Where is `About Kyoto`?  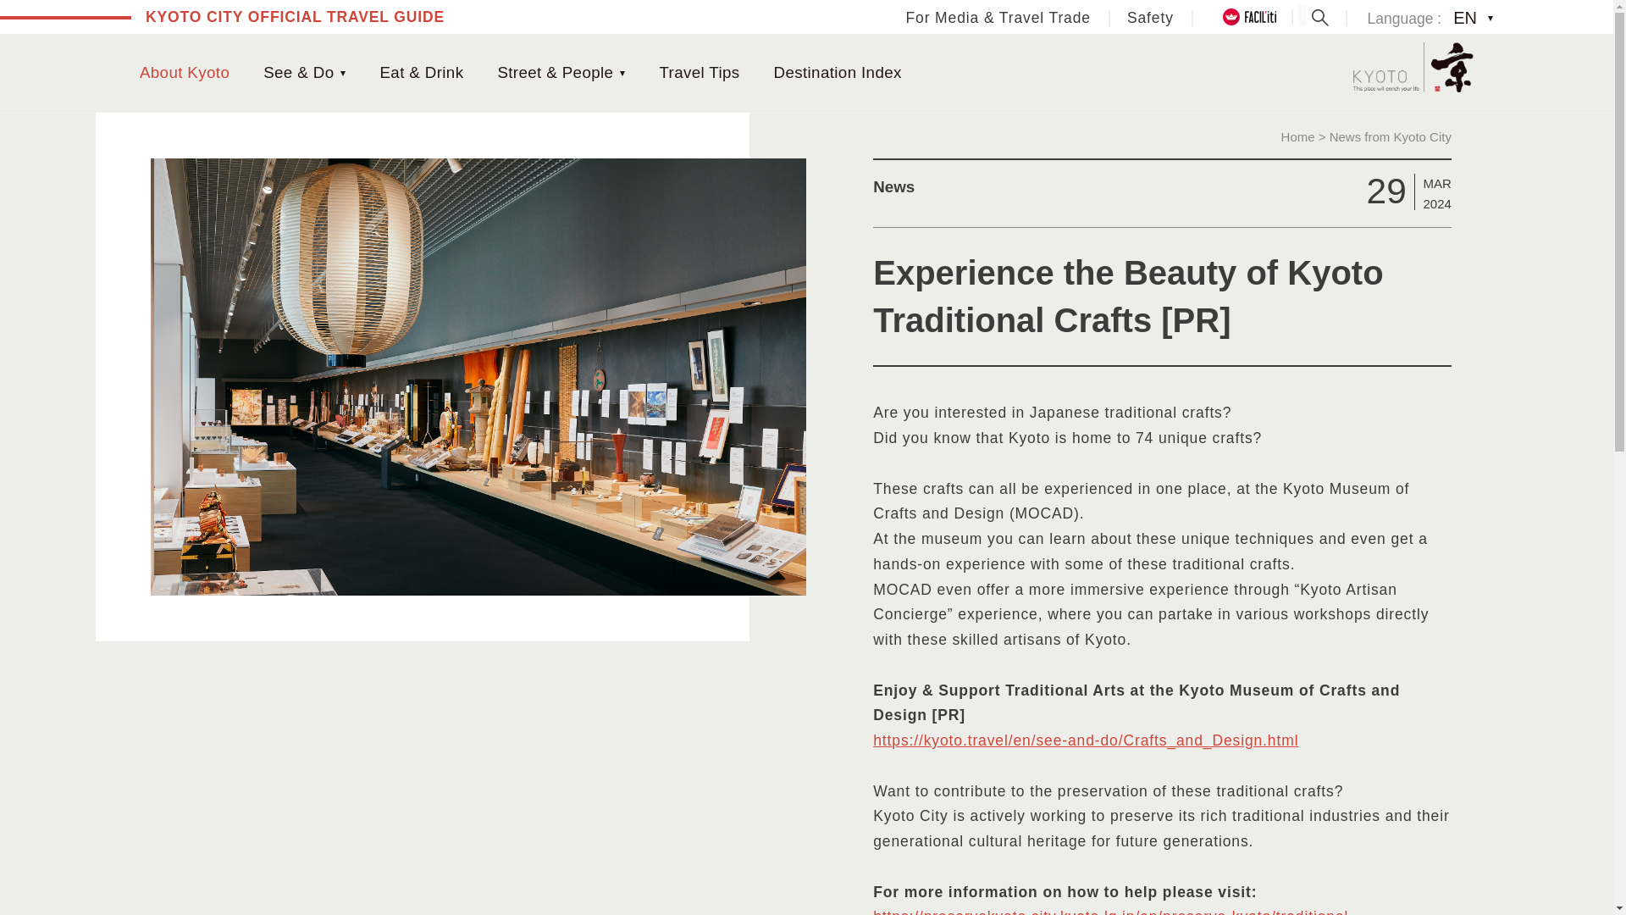 About Kyoto is located at coordinates (193, 73).